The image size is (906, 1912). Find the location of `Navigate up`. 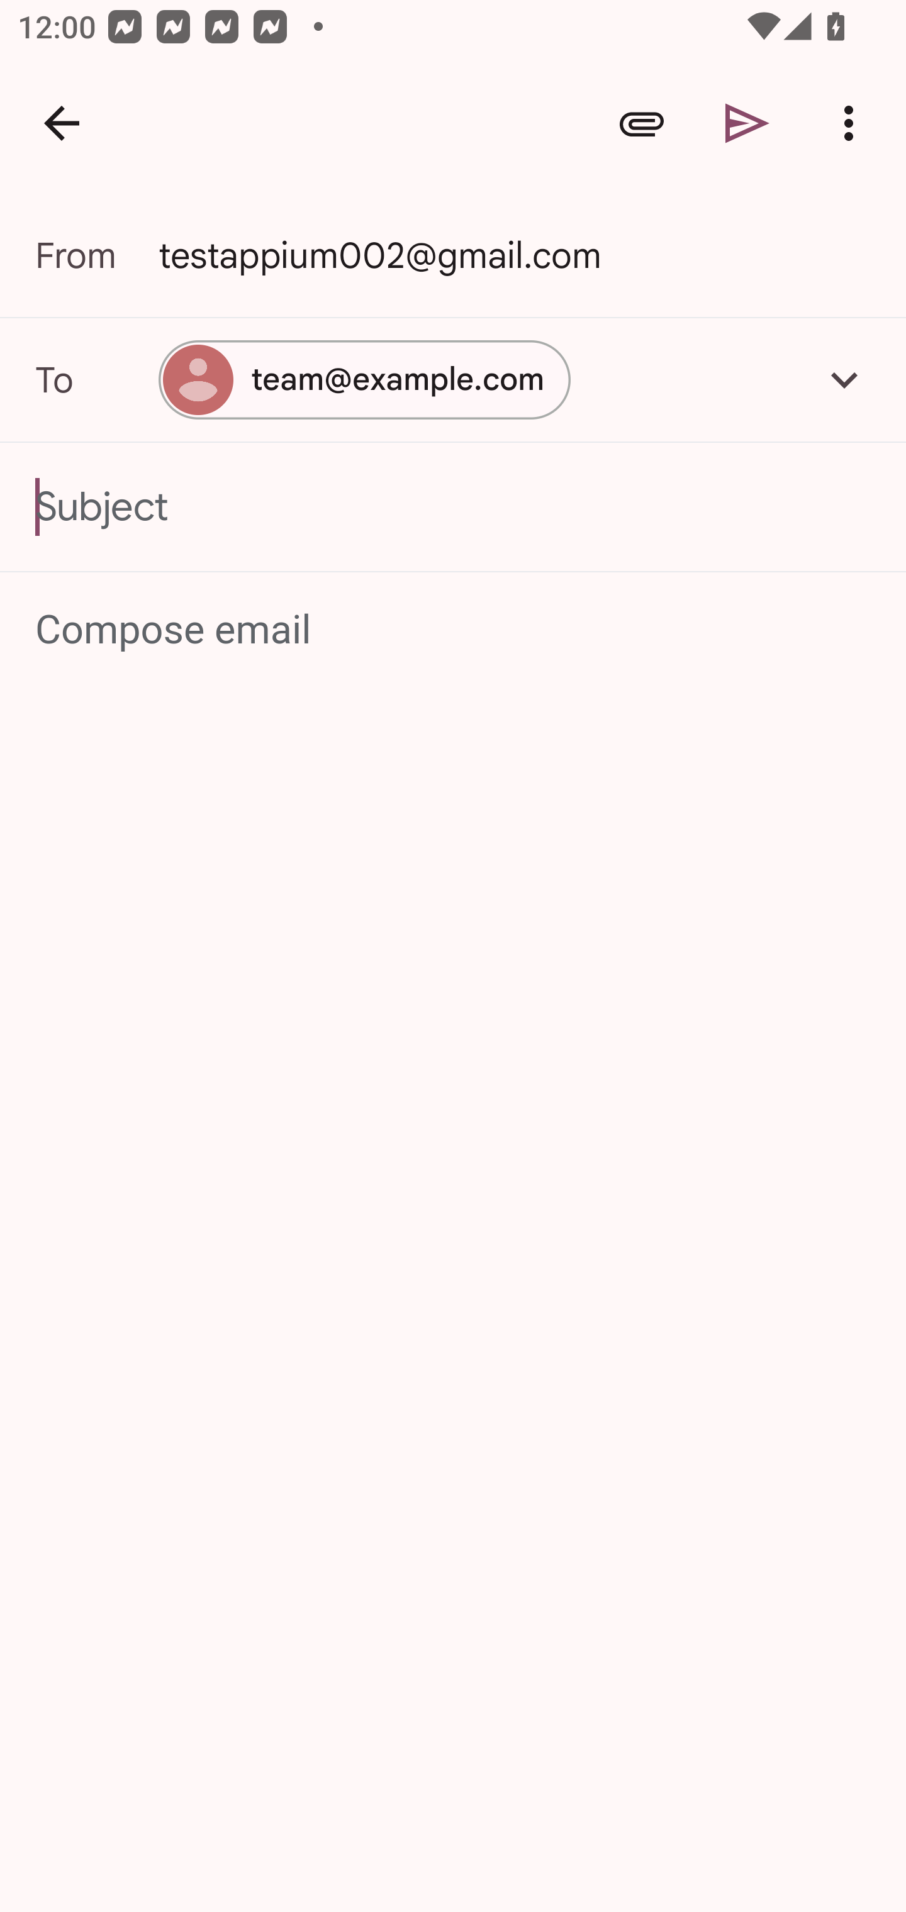

Navigate up is located at coordinates (62, 123).